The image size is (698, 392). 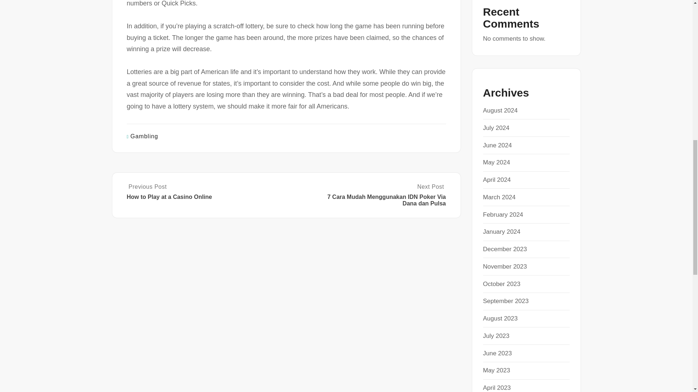 I want to click on August 2024, so click(x=500, y=110).